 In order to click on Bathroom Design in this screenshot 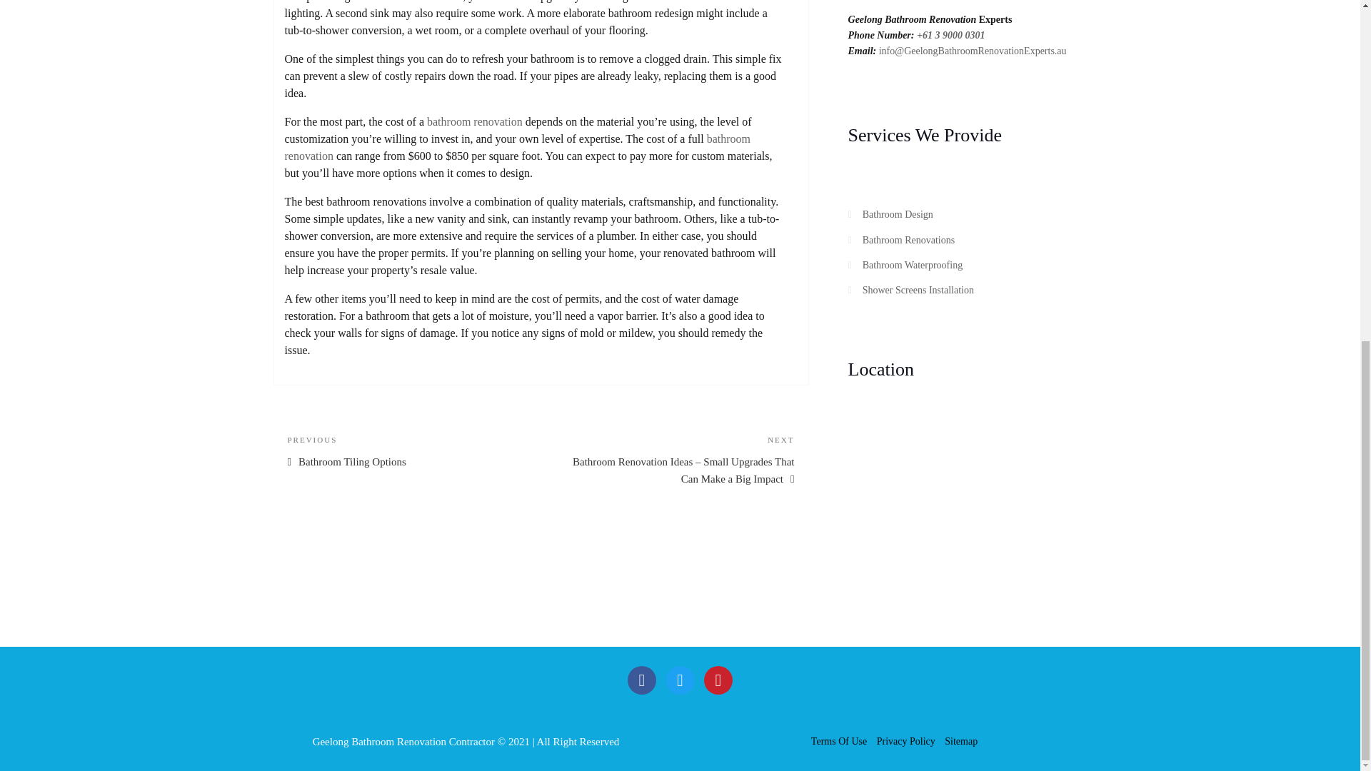, I will do `click(642, 680)`.